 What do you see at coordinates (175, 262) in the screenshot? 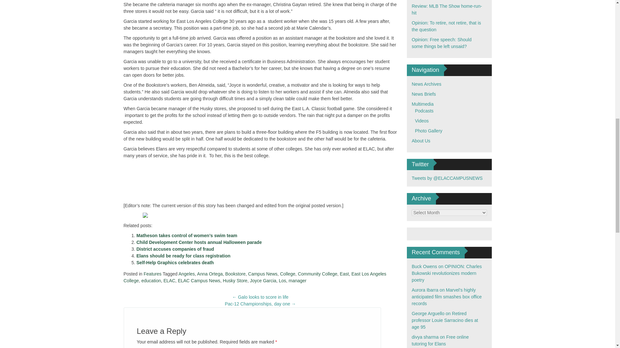
I see `Self-Help Graphics celebrates death` at bounding box center [175, 262].